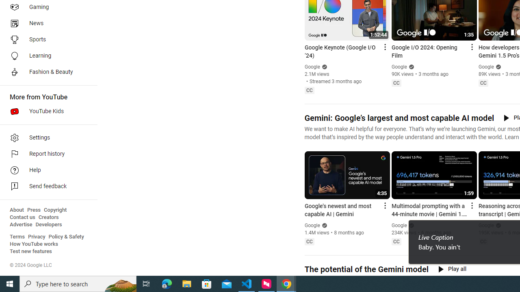 The height and width of the screenshot is (292, 520). What do you see at coordinates (46, 187) in the screenshot?
I see `Send feedback` at bounding box center [46, 187].